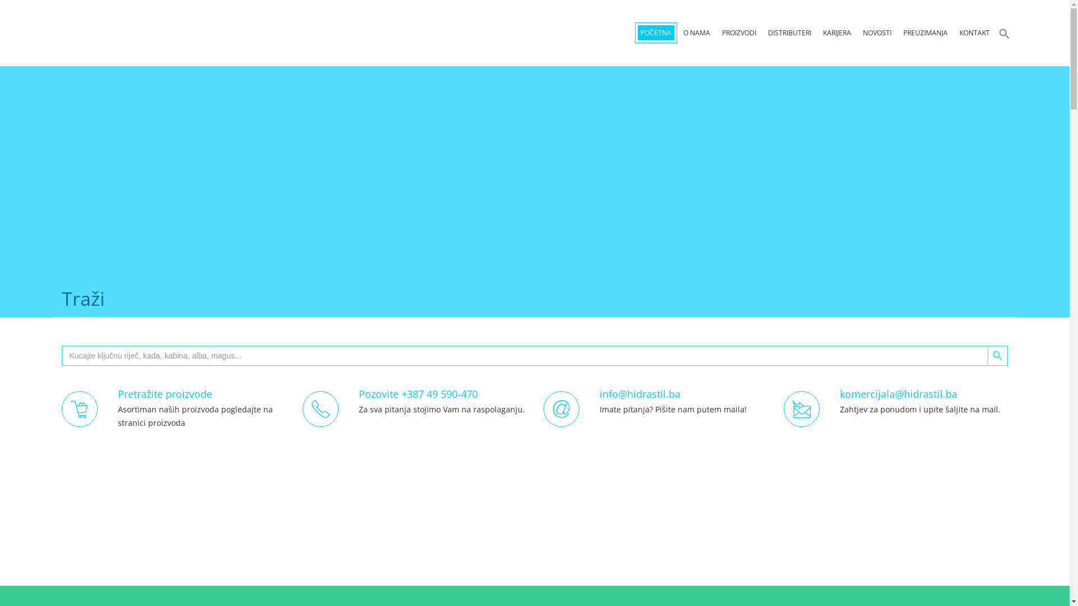 The height and width of the screenshot is (606, 1078). Describe the element at coordinates (739, 34) in the screenshot. I see `PROIZVODI` at that location.